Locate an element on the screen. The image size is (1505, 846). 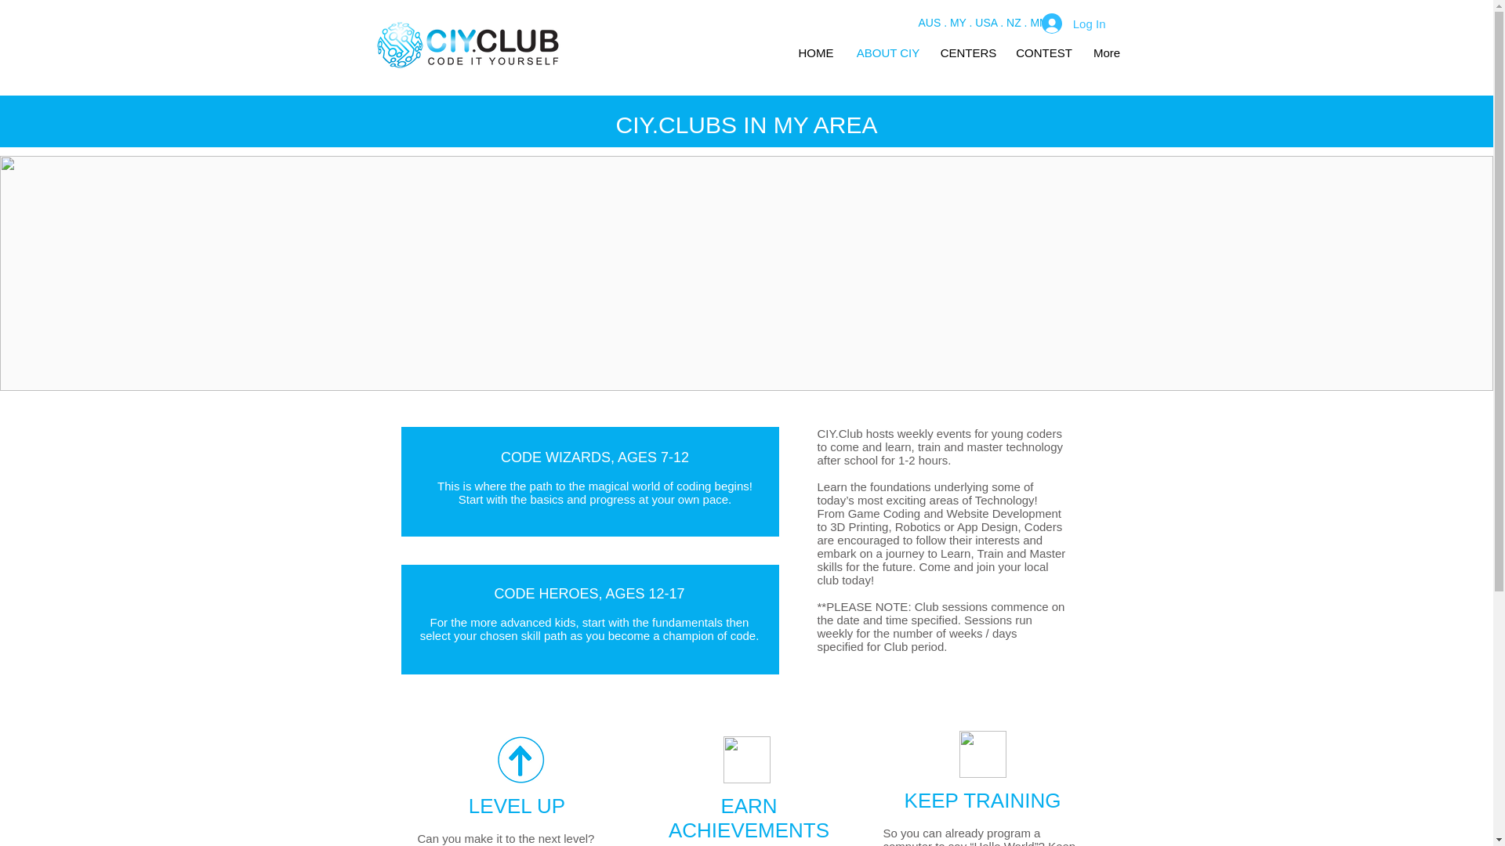
CENTERS is located at coordinates (969, 52).